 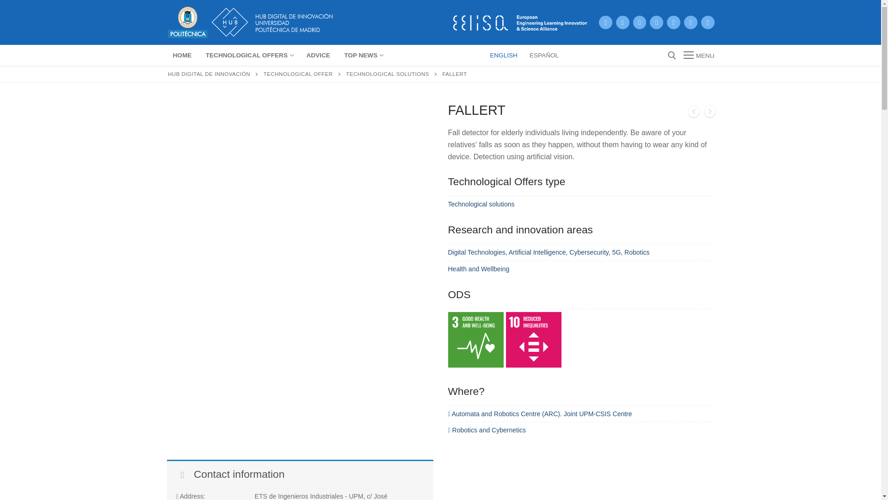 What do you see at coordinates (182, 56) in the screenshot?
I see `Youtube` at bounding box center [182, 56].